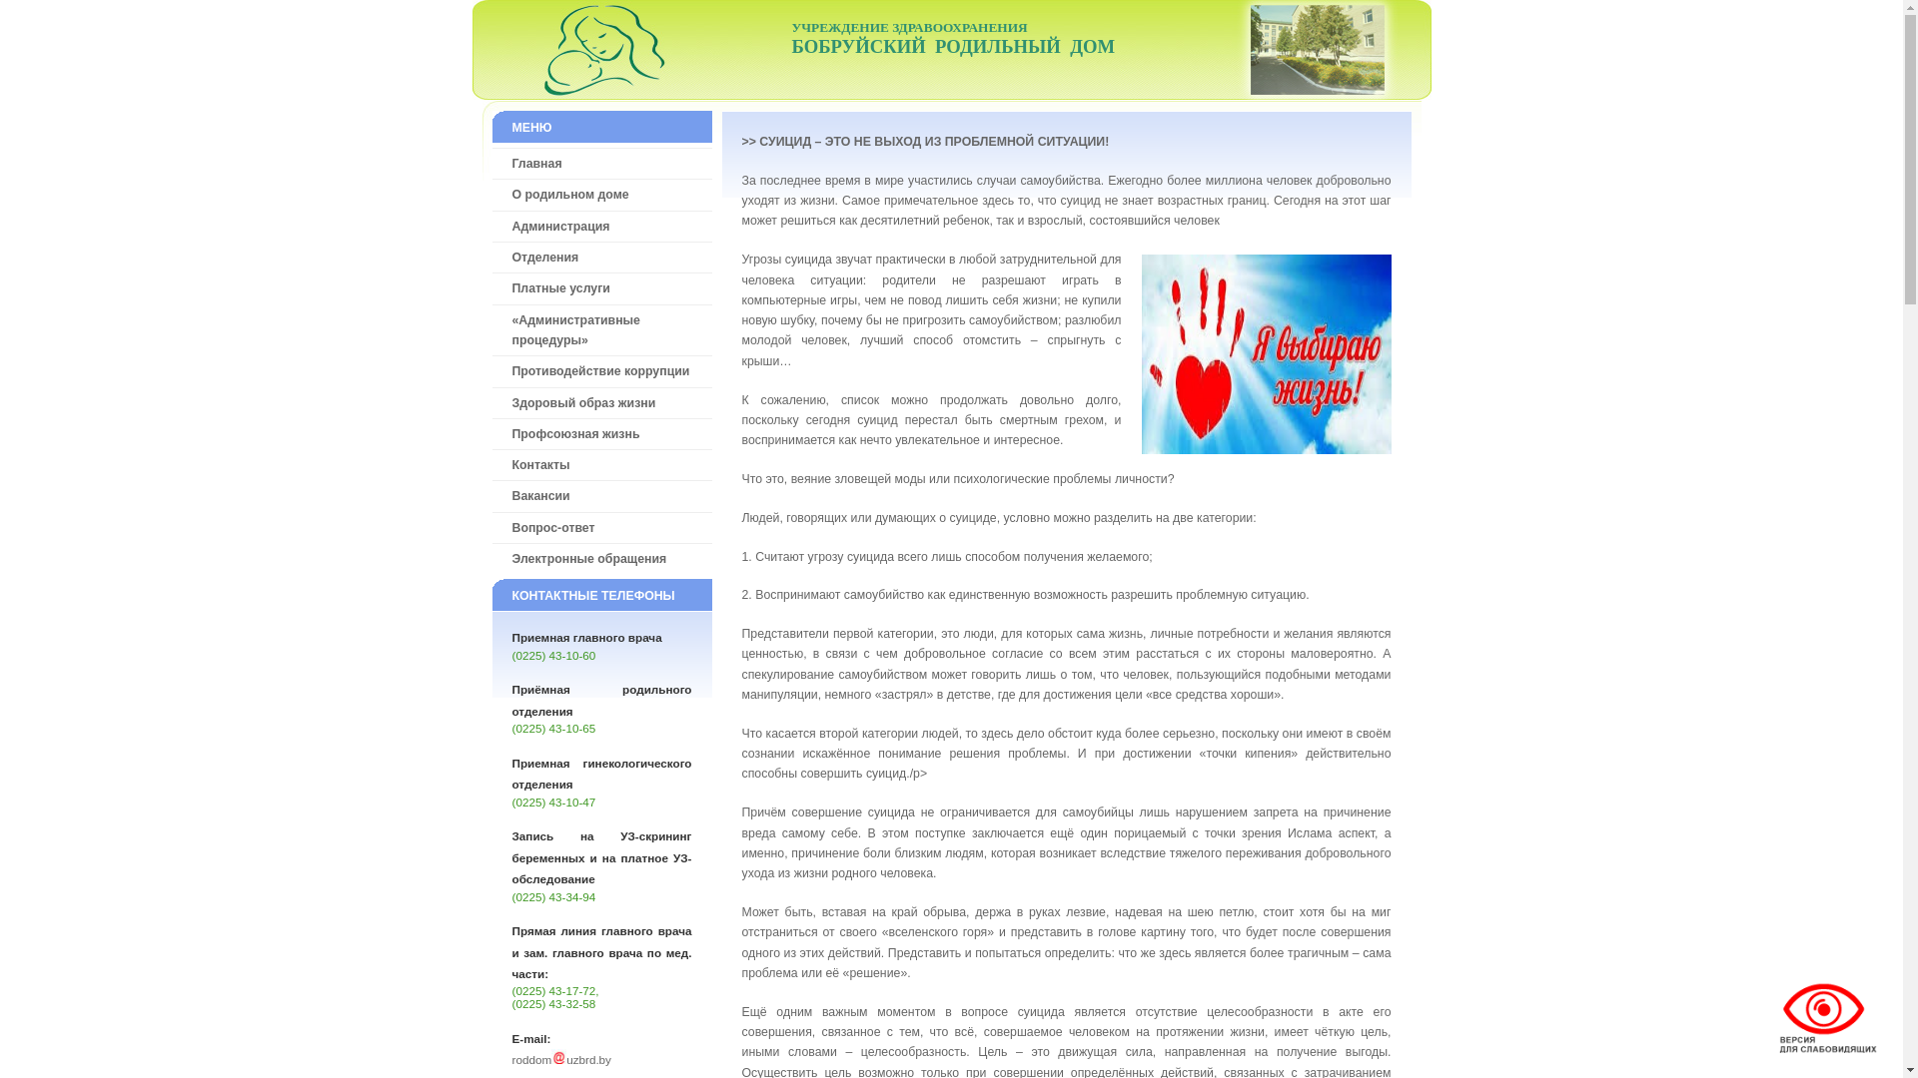  Describe the element at coordinates (553, 896) in the screenshot. I see `(0225) 43-34-94` at that location.